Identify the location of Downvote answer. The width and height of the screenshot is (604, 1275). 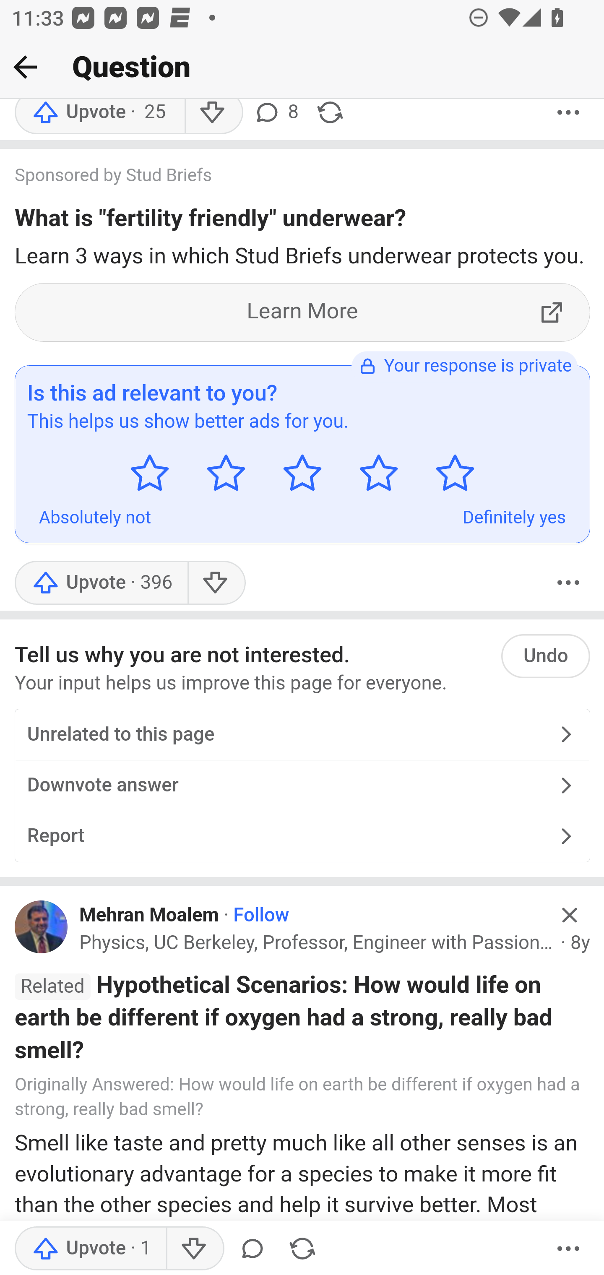
(302, 786).